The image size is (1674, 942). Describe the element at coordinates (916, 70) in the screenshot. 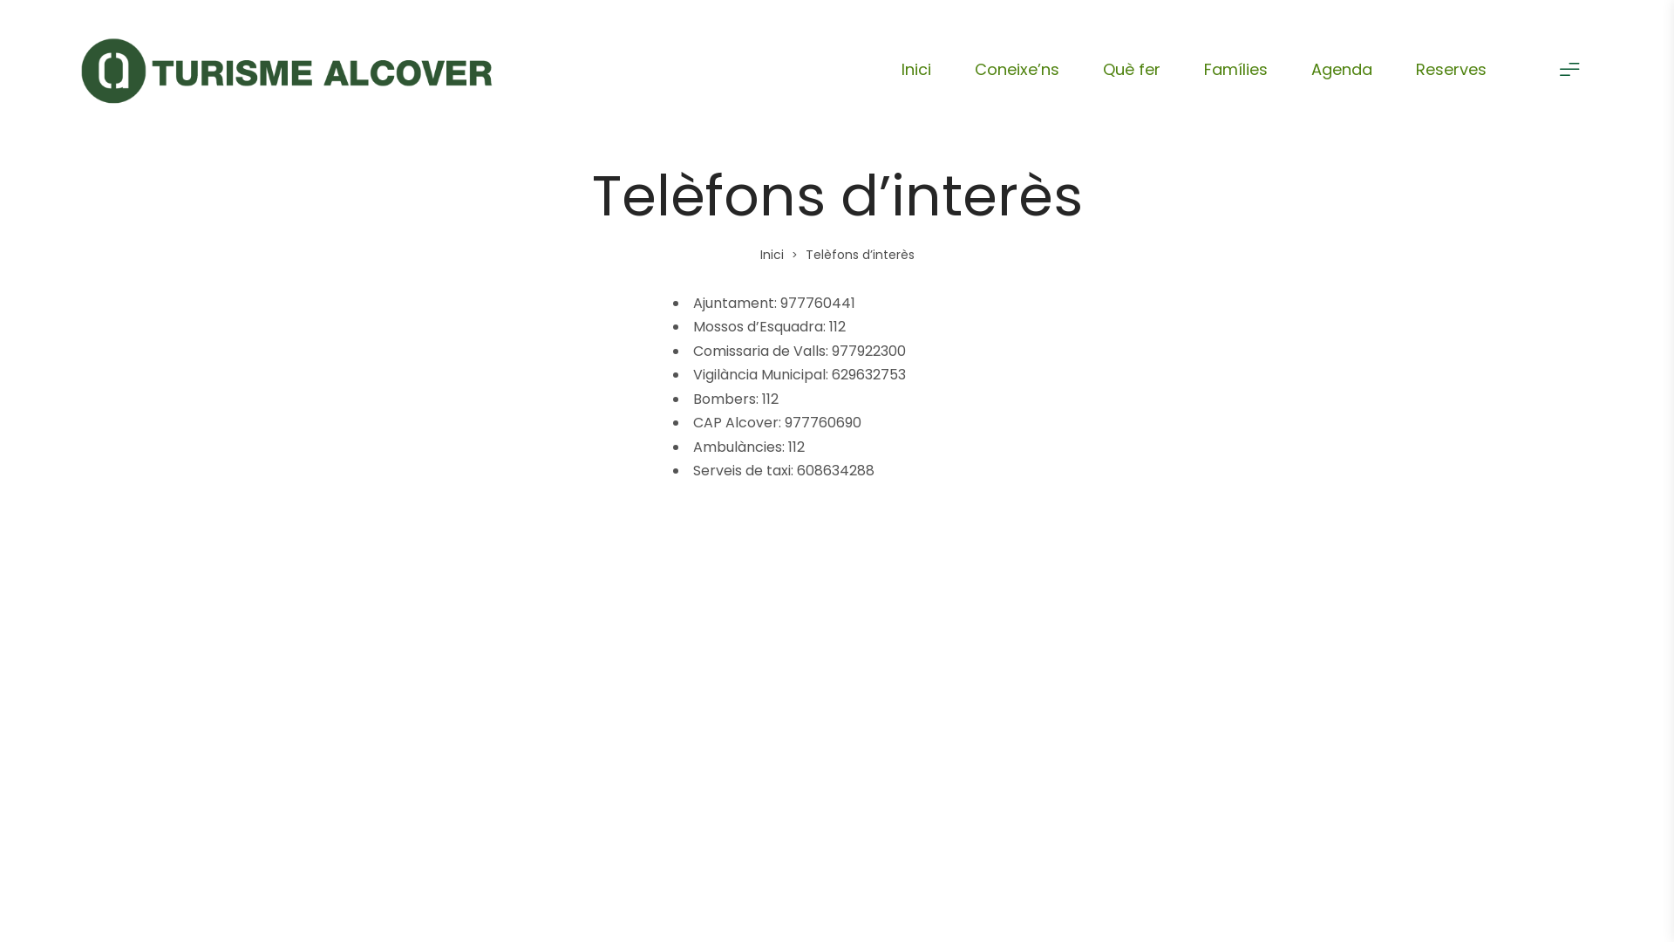

I see `Inici` at that location.